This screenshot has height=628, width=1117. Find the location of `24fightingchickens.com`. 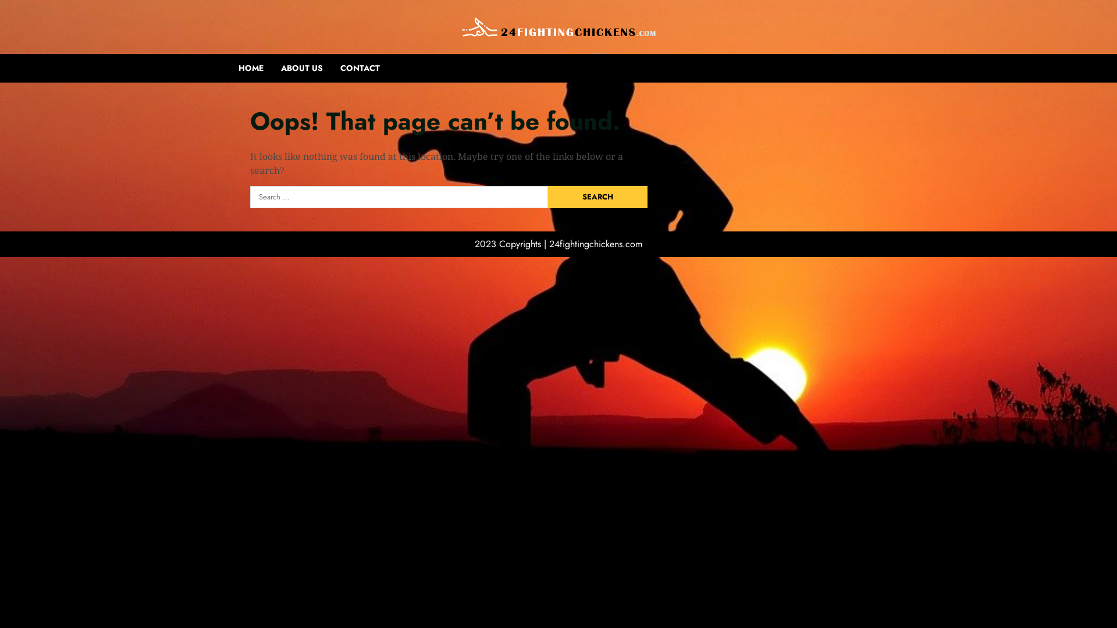

24fightingchickens.com is located at coordinates (596, 244).